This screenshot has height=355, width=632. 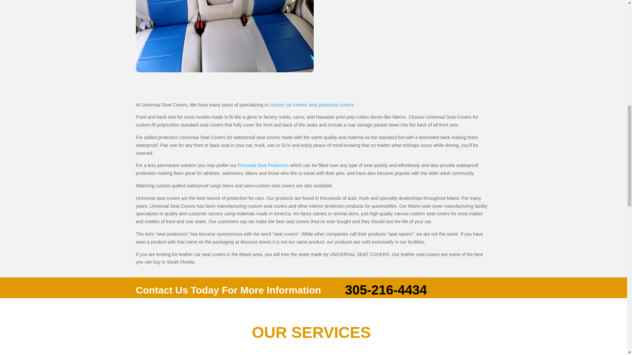 What do you see at coordinates (312, 105) in the screenshot?
I see `custom car interior seat protection covers.` at bounding box center [312, 105].